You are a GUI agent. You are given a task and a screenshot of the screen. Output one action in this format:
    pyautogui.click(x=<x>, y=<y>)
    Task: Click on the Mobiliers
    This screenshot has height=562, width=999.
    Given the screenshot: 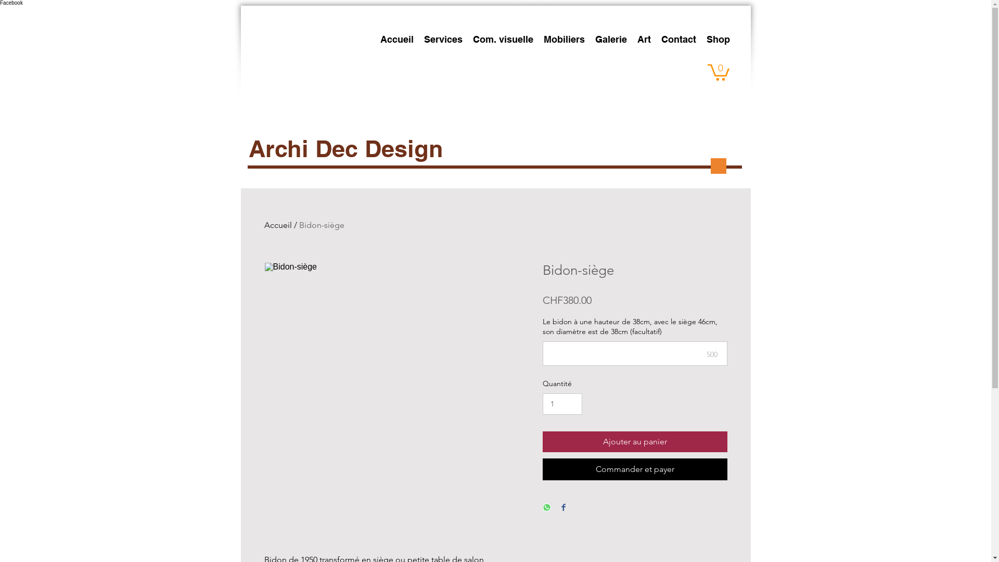 What is the action you would take?
    pyautogui.click(x=564, y=40)
    